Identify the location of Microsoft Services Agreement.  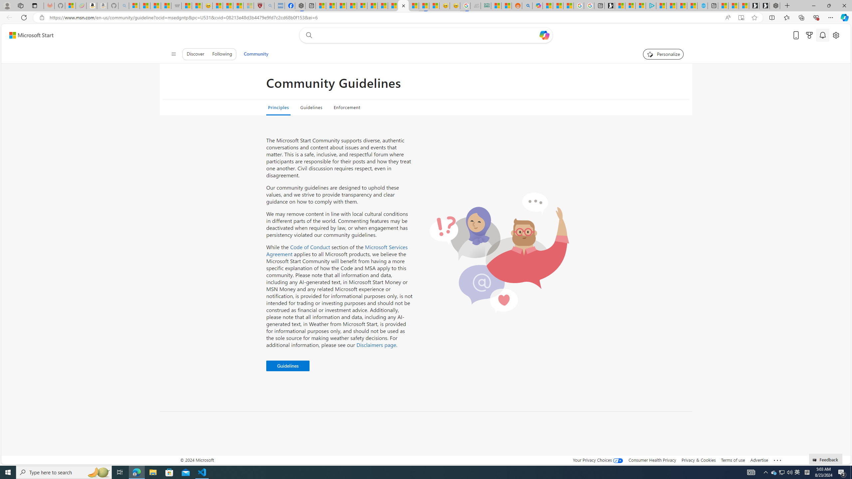
(337, 250).